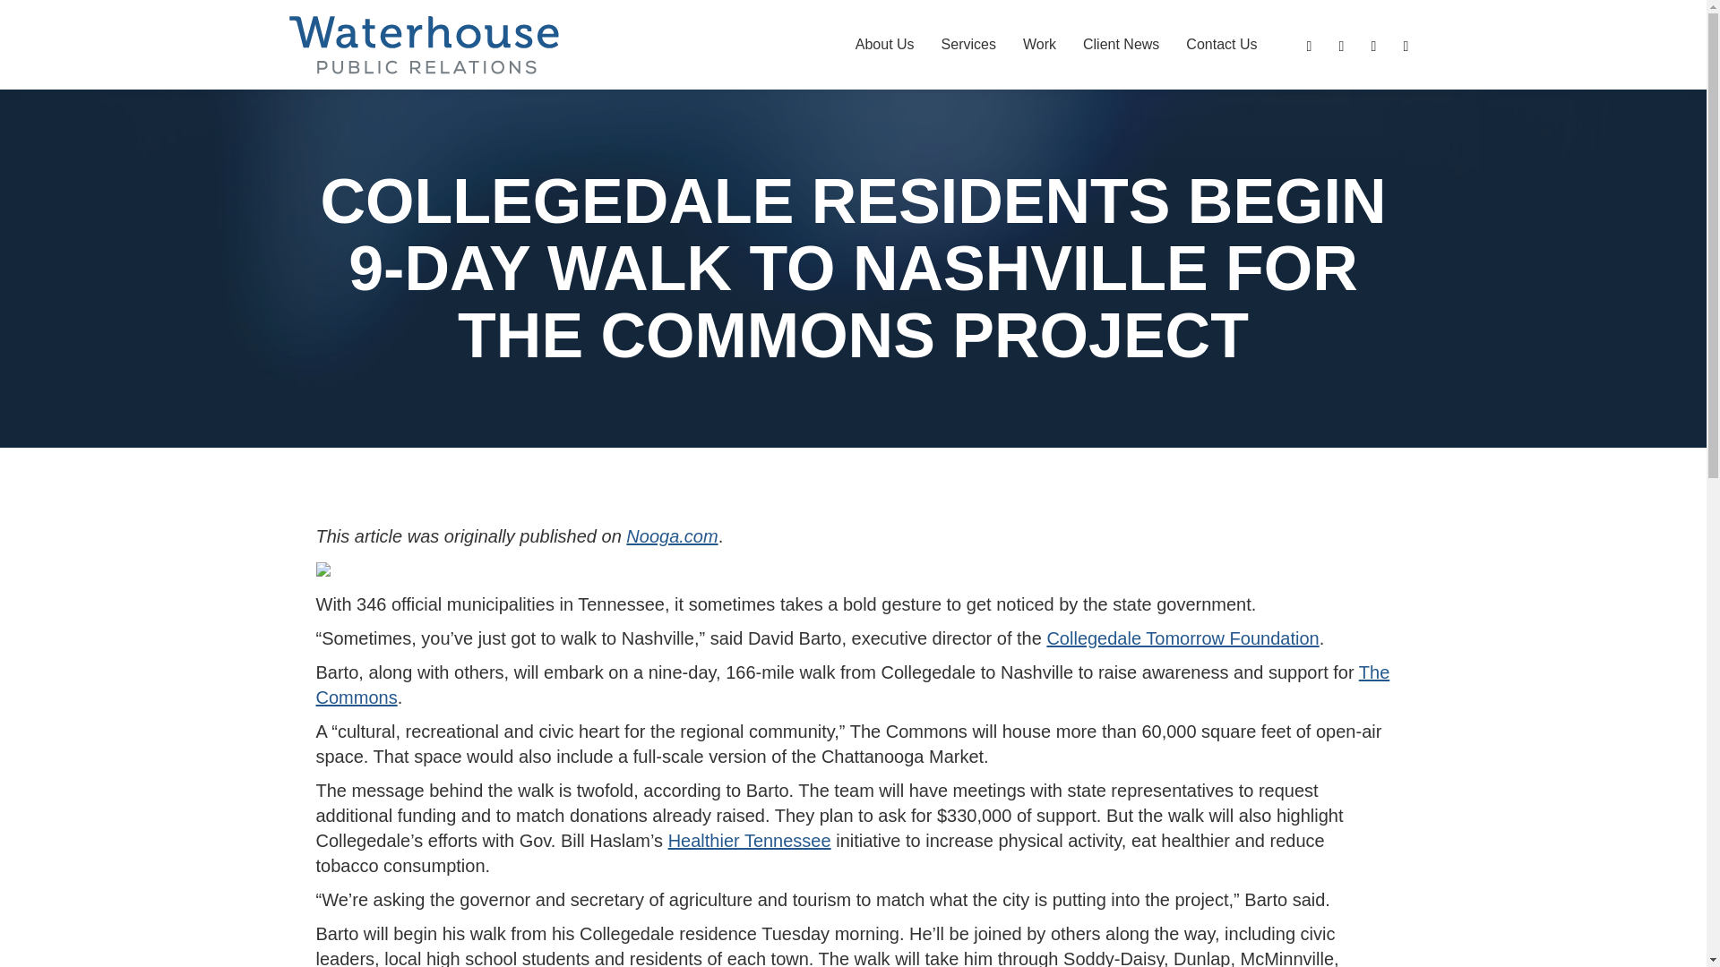 The width and height of the screenshot is (1720, 967). Describe the element at coordinates (1039, 45) in the screenshot. I see `Work` at that location.